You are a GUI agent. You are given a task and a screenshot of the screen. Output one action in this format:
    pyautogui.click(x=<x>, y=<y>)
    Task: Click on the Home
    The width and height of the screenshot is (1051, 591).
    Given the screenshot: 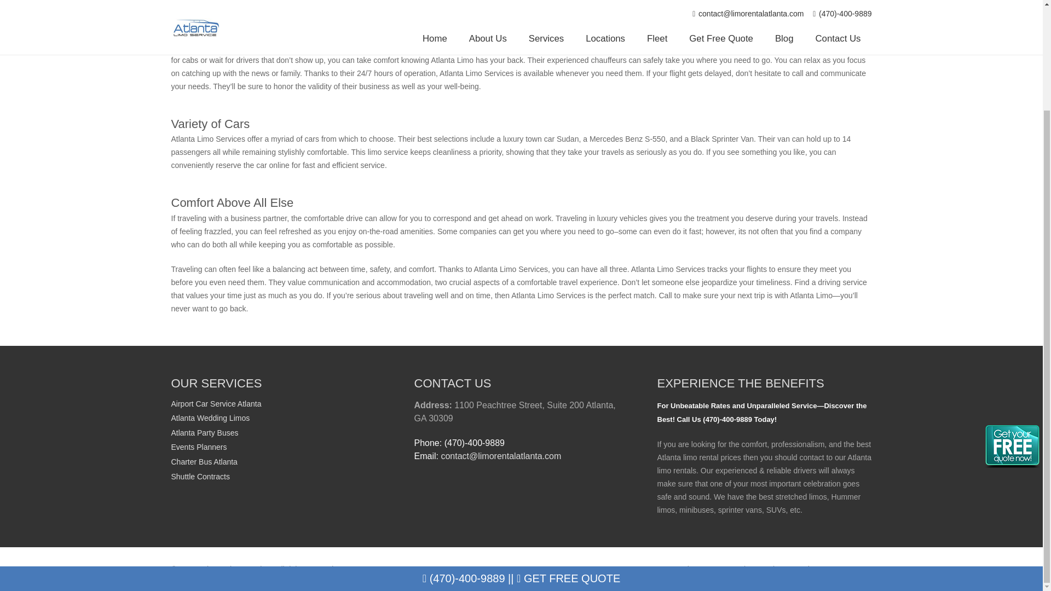 What is the action you would take?
    pyautogui.click(x=658, y=569)
    